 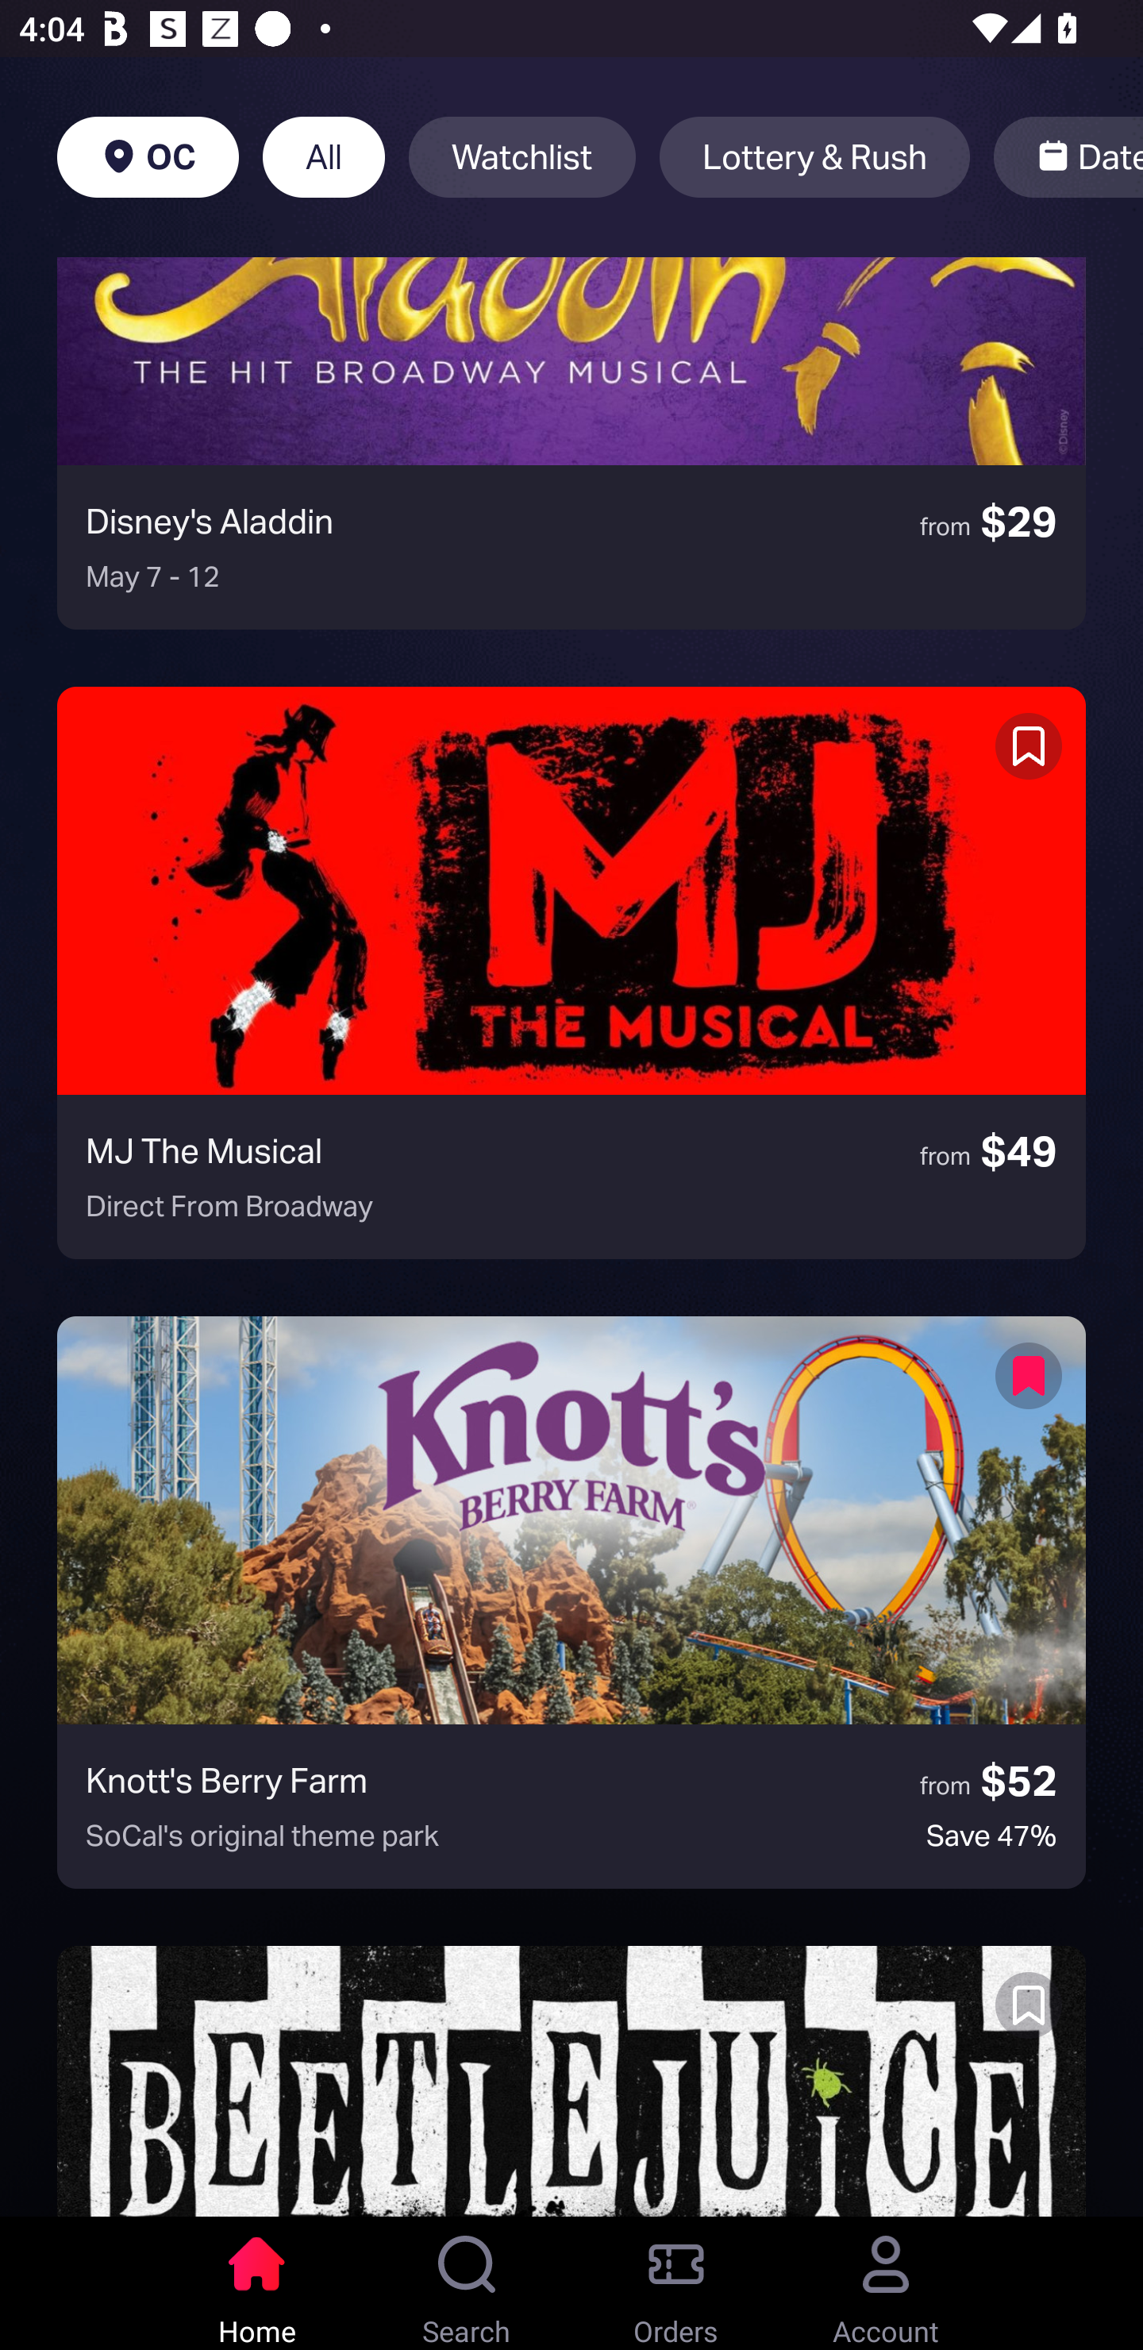 I want to click on Disney's Aladdin from $29 May 7 - 12, so click(x=571, y=443).